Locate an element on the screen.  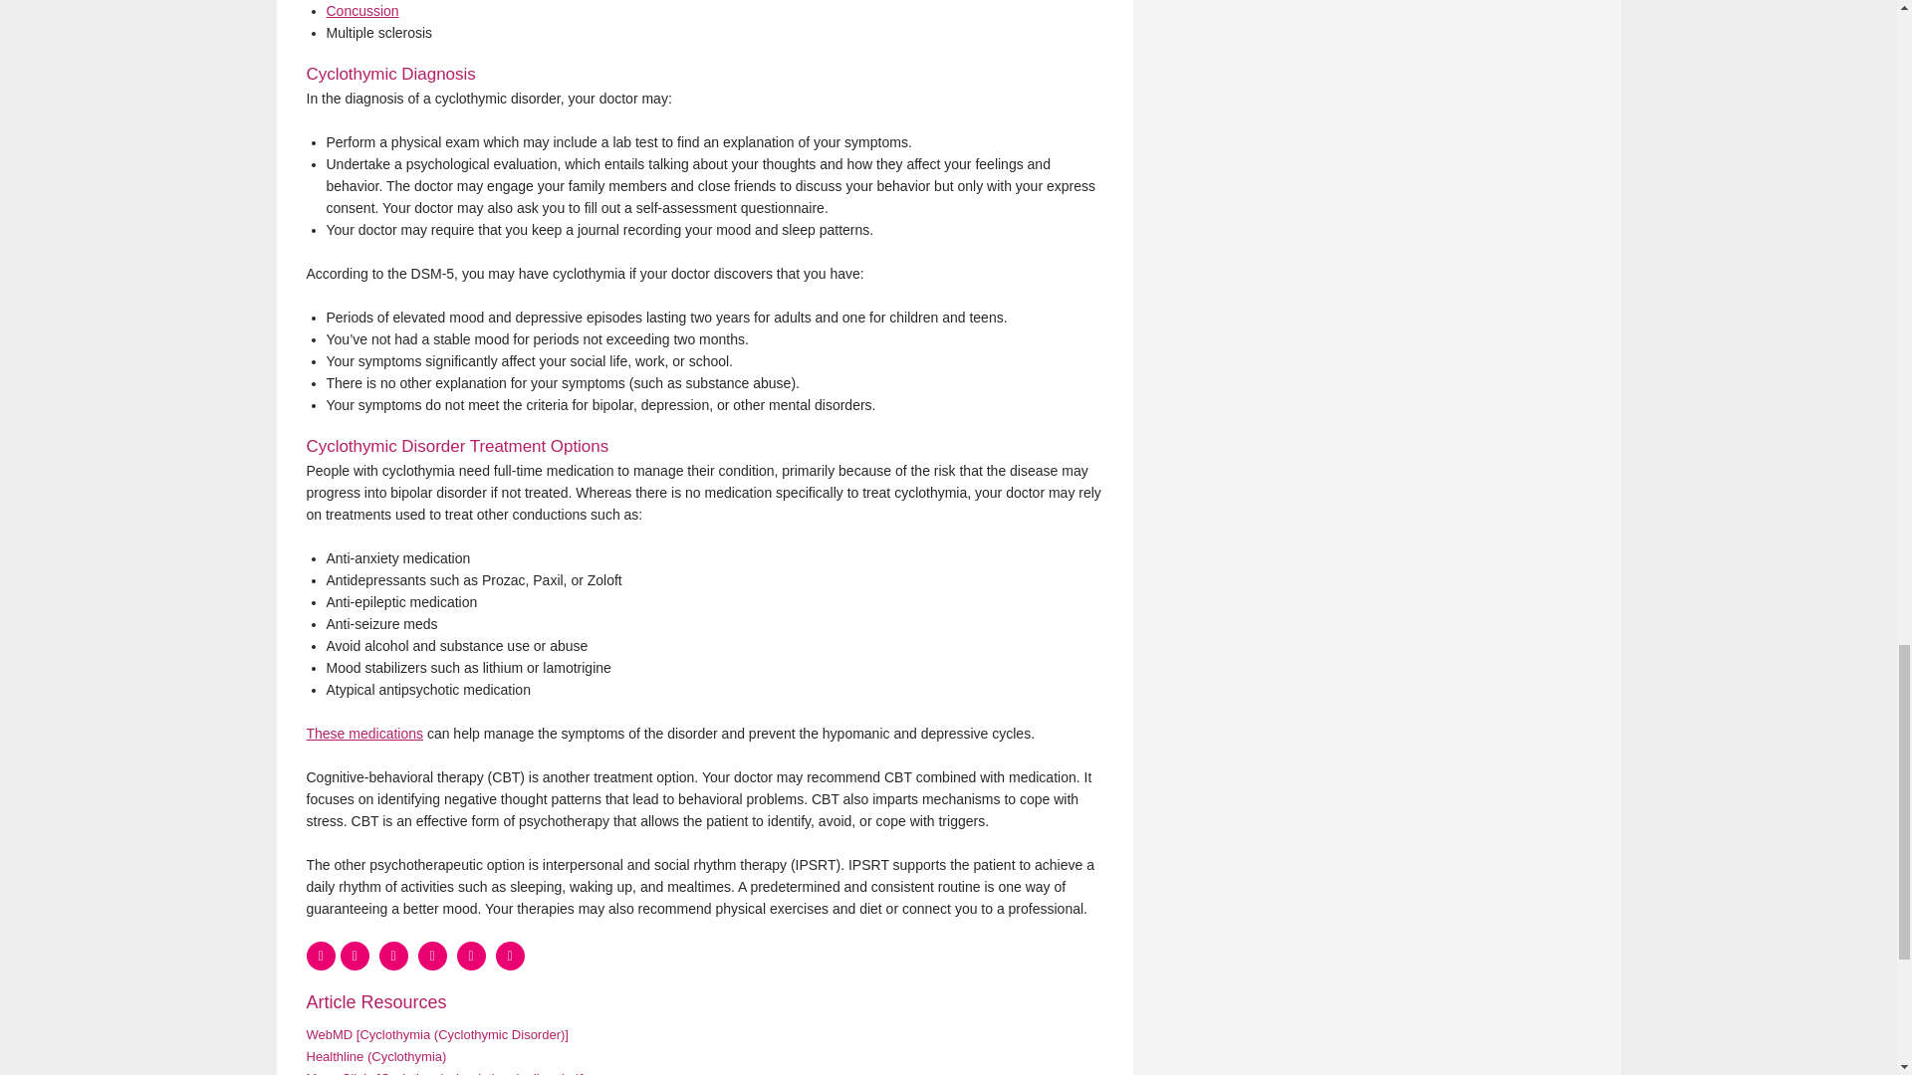
Facebook is located at coordinates (321, 956).